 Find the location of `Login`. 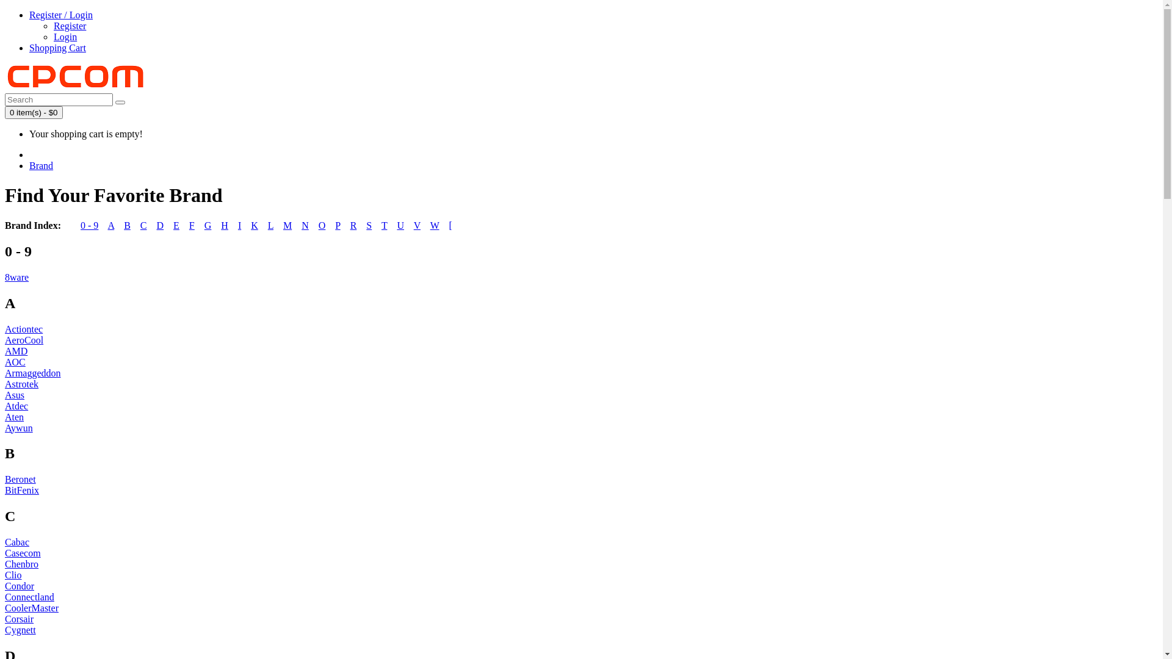

Login is located at coordinates (65, 37).